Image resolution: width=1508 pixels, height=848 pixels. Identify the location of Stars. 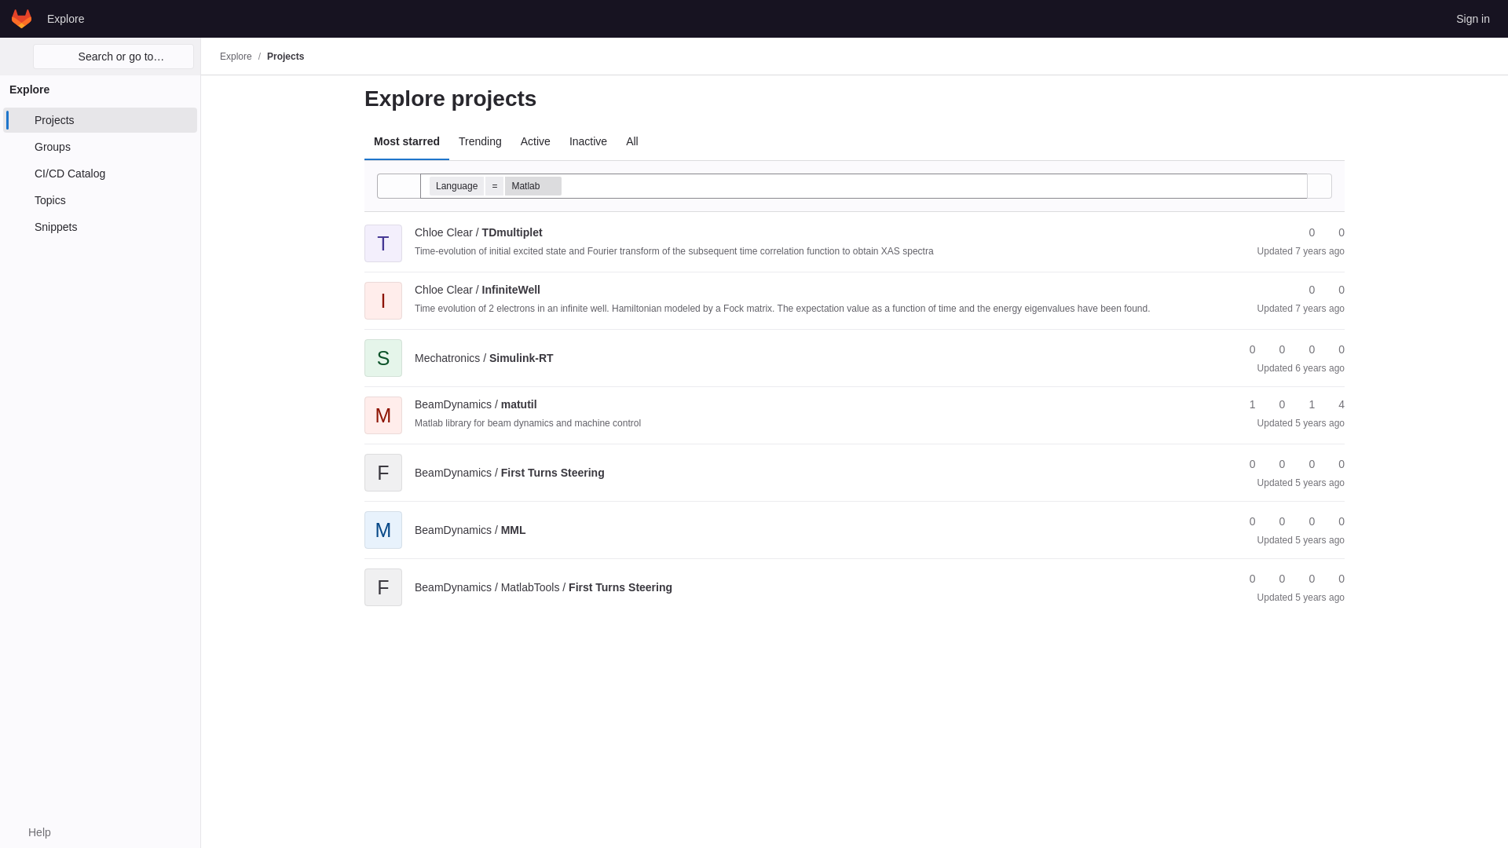
(1304, 290).